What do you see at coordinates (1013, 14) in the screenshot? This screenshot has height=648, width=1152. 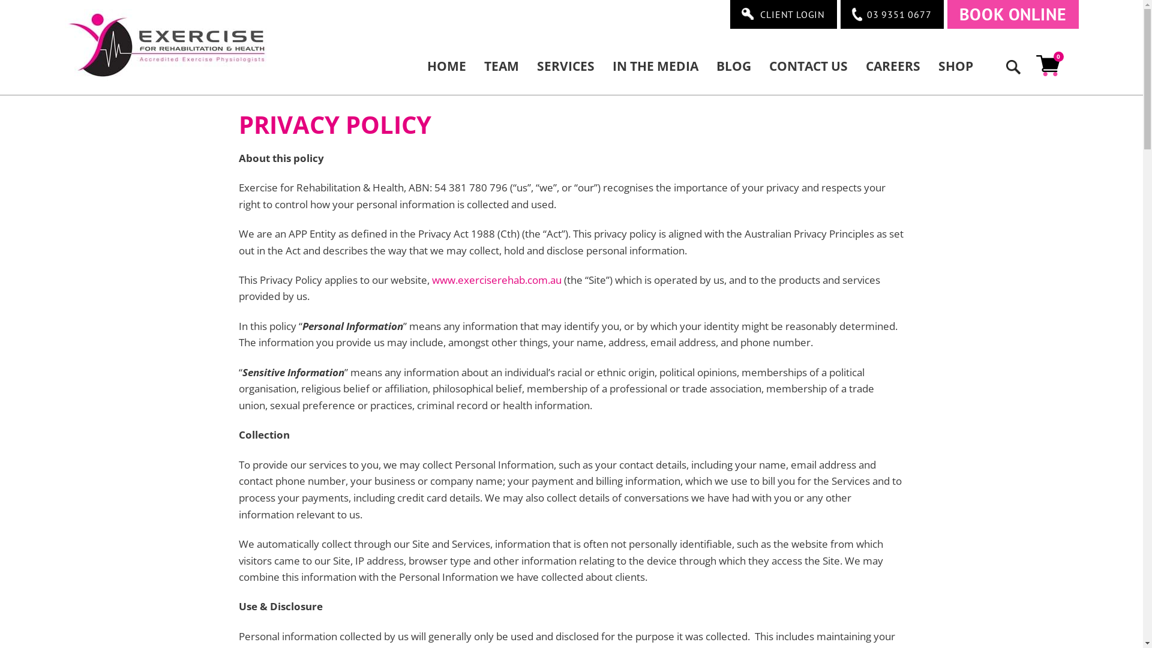 I see `BOOK ONLINE` at bounding box center [1013, 14].